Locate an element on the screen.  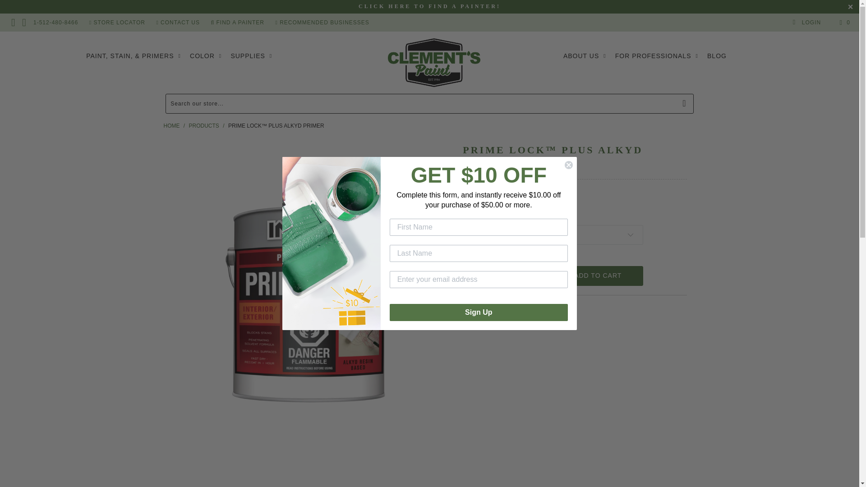
Find a Painter is located at coordinates (429, 6).